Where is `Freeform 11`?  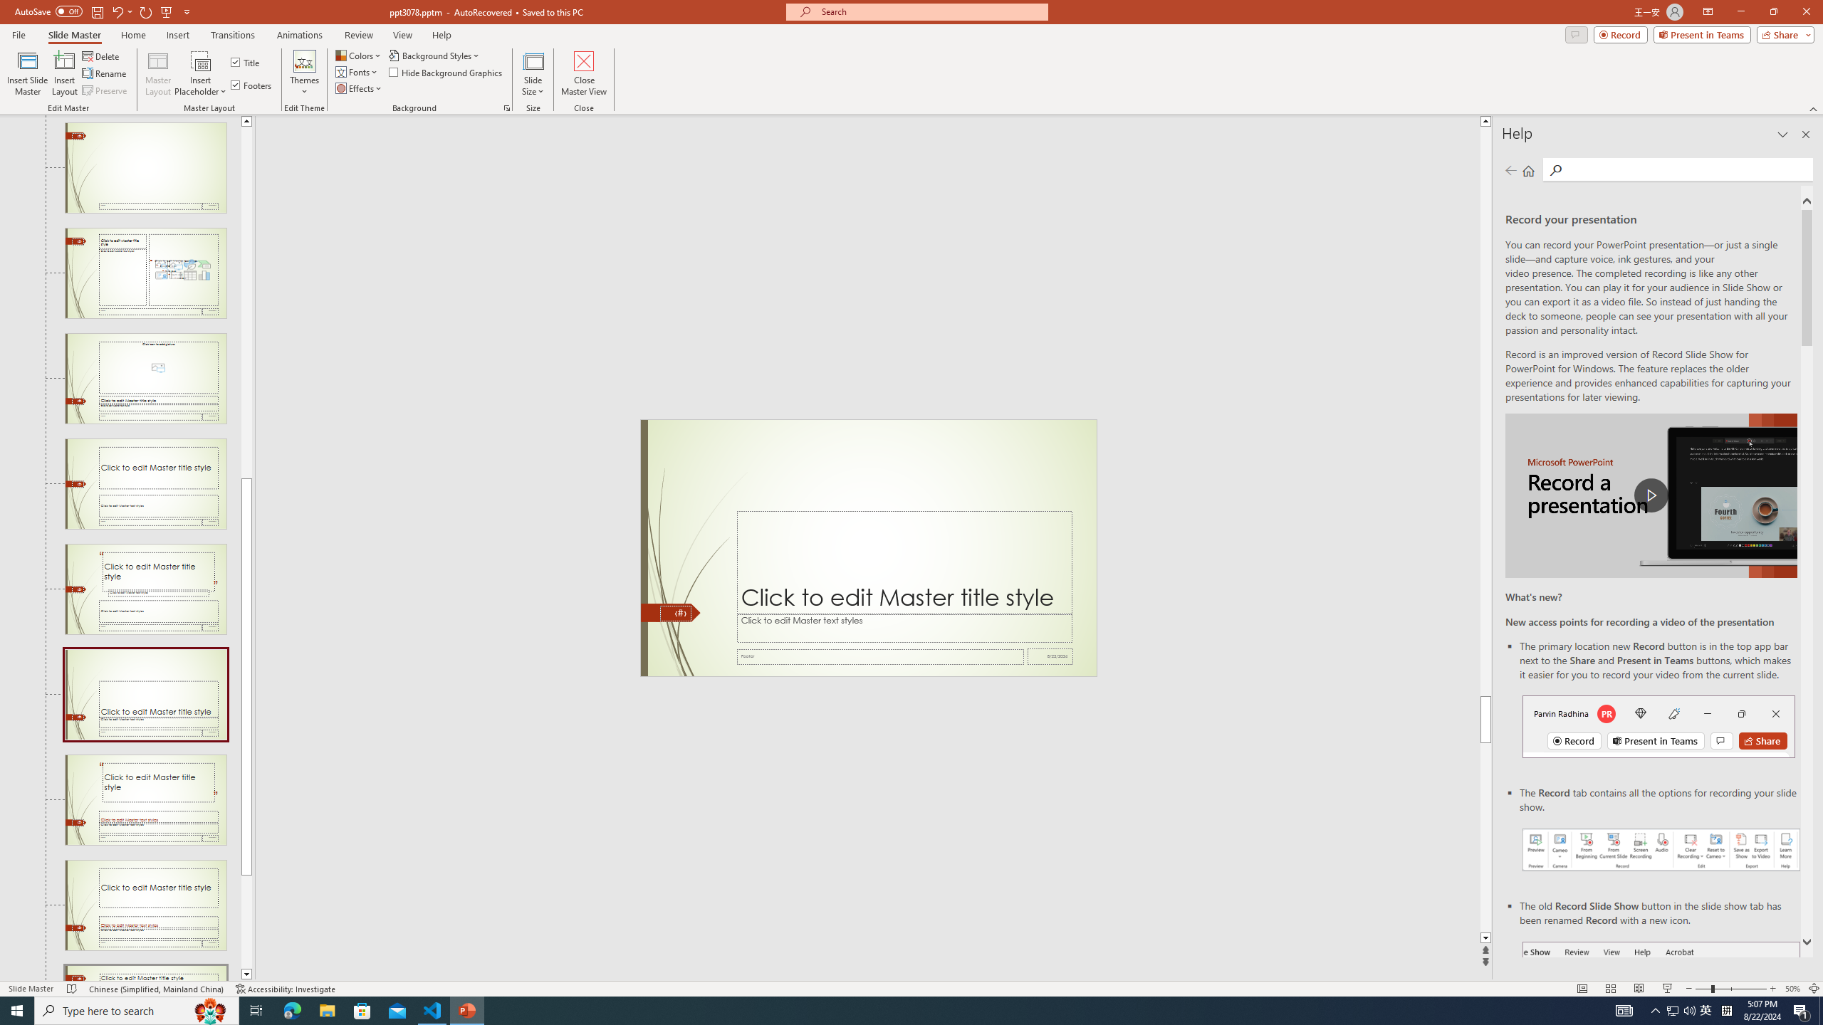 Freeform 11 is located at coordinates (671, 613).